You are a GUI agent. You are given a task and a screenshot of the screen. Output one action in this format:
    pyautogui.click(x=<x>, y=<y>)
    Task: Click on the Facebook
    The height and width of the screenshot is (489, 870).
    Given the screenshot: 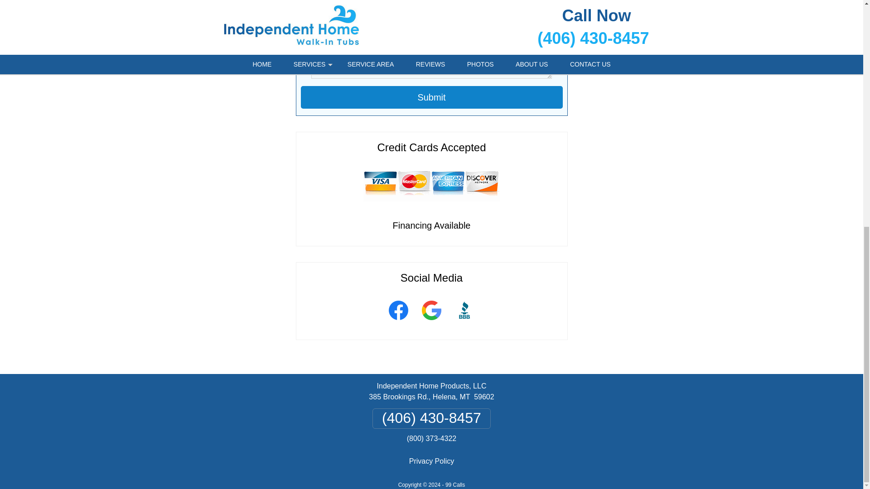 What is the action you would take?
    pyautogui.click(x=398, y=323)
    